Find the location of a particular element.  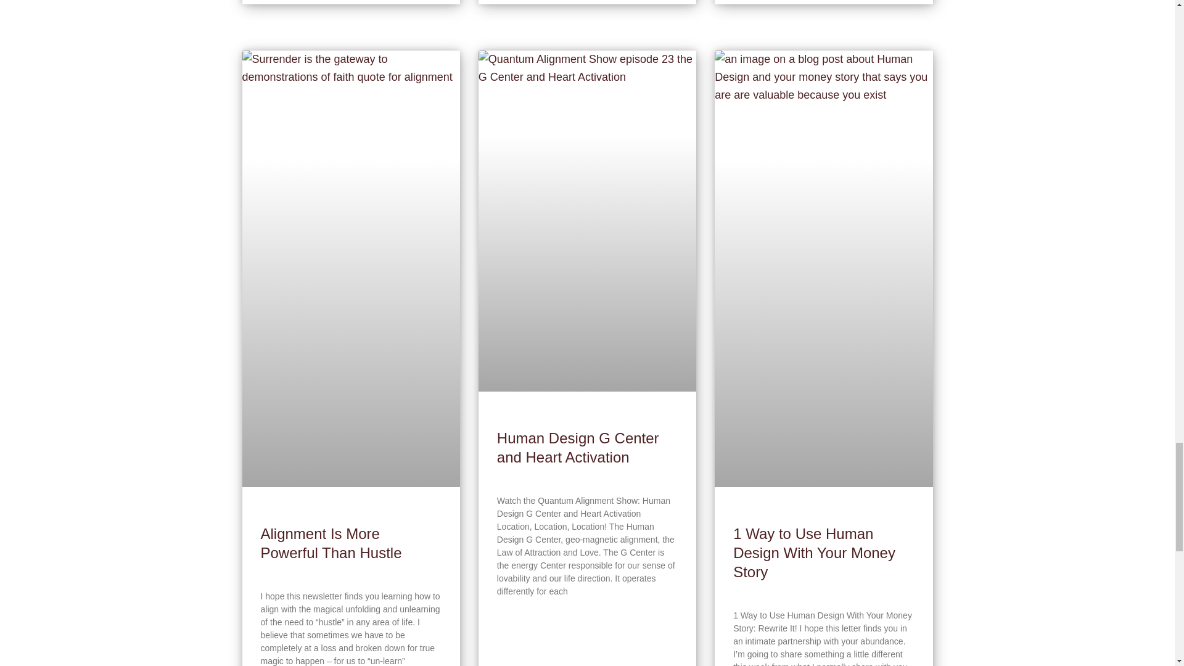

Human Design G Center and Heart Activation is located at coordinates (578, 447).